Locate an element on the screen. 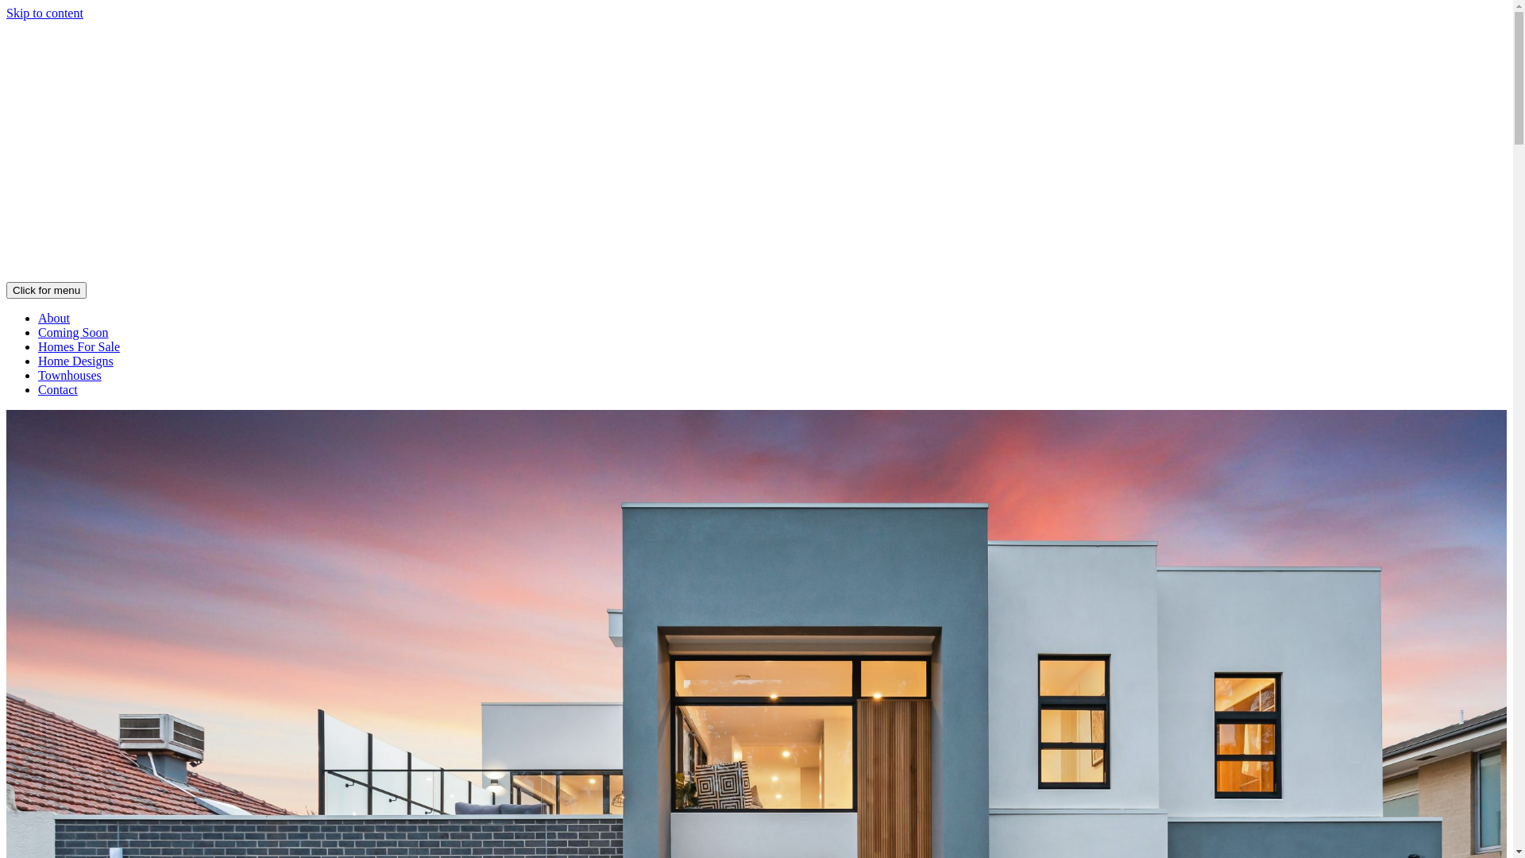 The height and width of the screenshot is (858, 1525). Townhouses is located at coordinates (70, 375).